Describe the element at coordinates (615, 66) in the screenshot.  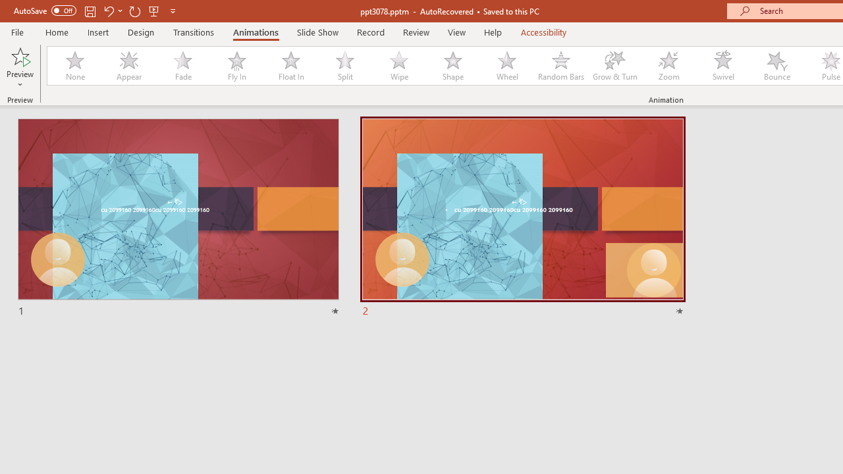
I see `Grow & Turn` at that location.